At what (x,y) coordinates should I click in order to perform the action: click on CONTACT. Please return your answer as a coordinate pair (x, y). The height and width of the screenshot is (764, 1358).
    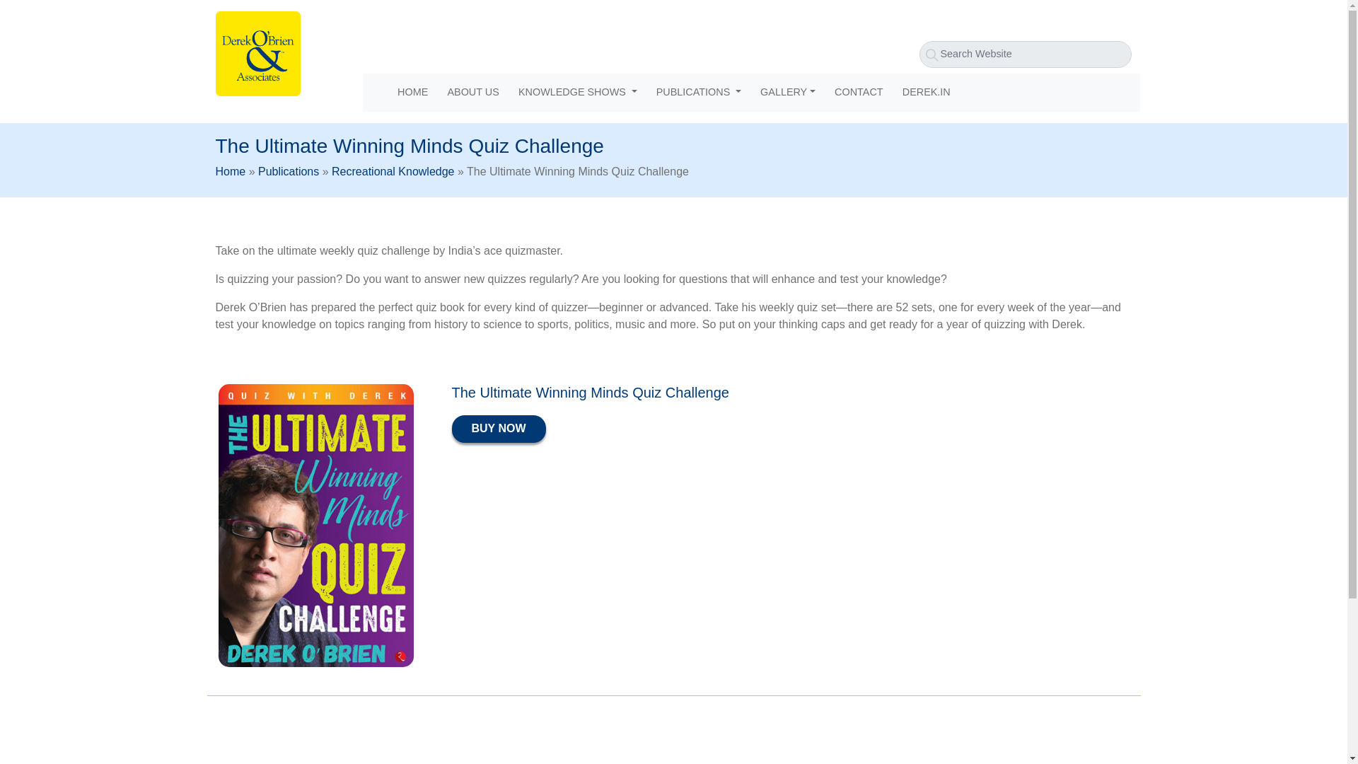
    Looking at the image, I should click on (858, 93).